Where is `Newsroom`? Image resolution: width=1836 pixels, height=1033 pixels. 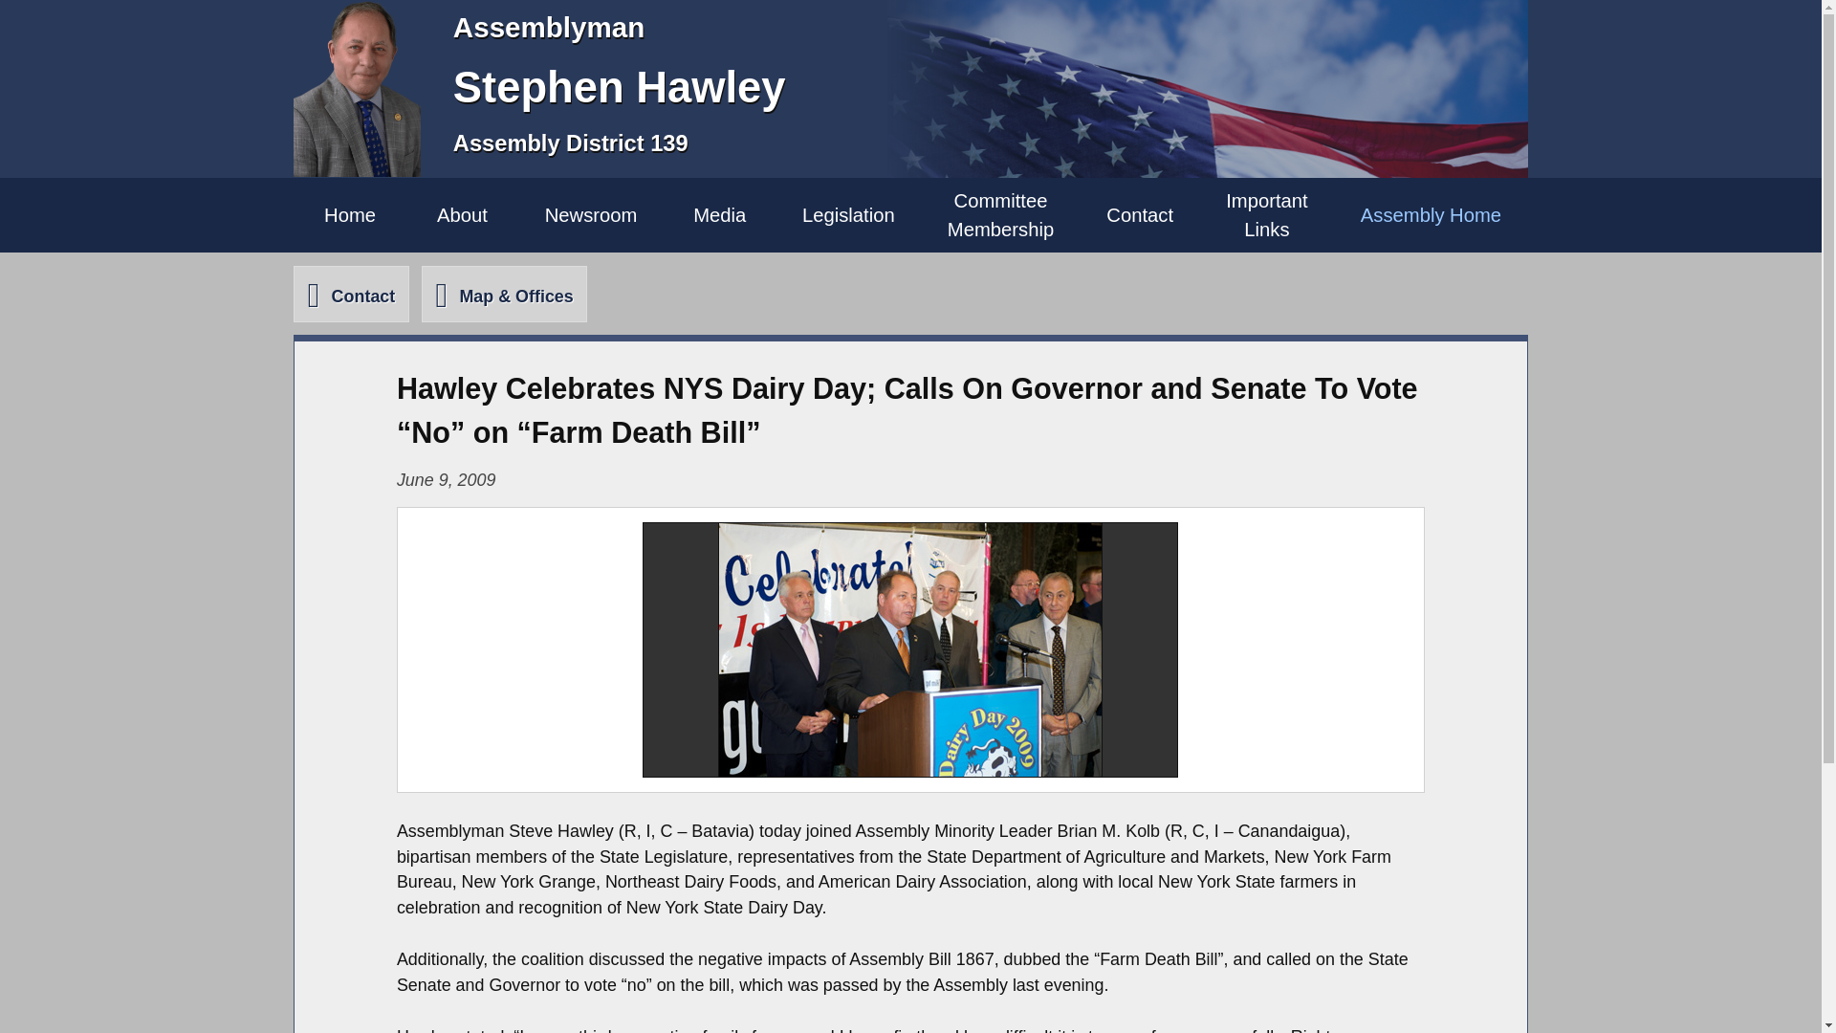
Newsroom is located at coordinates (590, 214).